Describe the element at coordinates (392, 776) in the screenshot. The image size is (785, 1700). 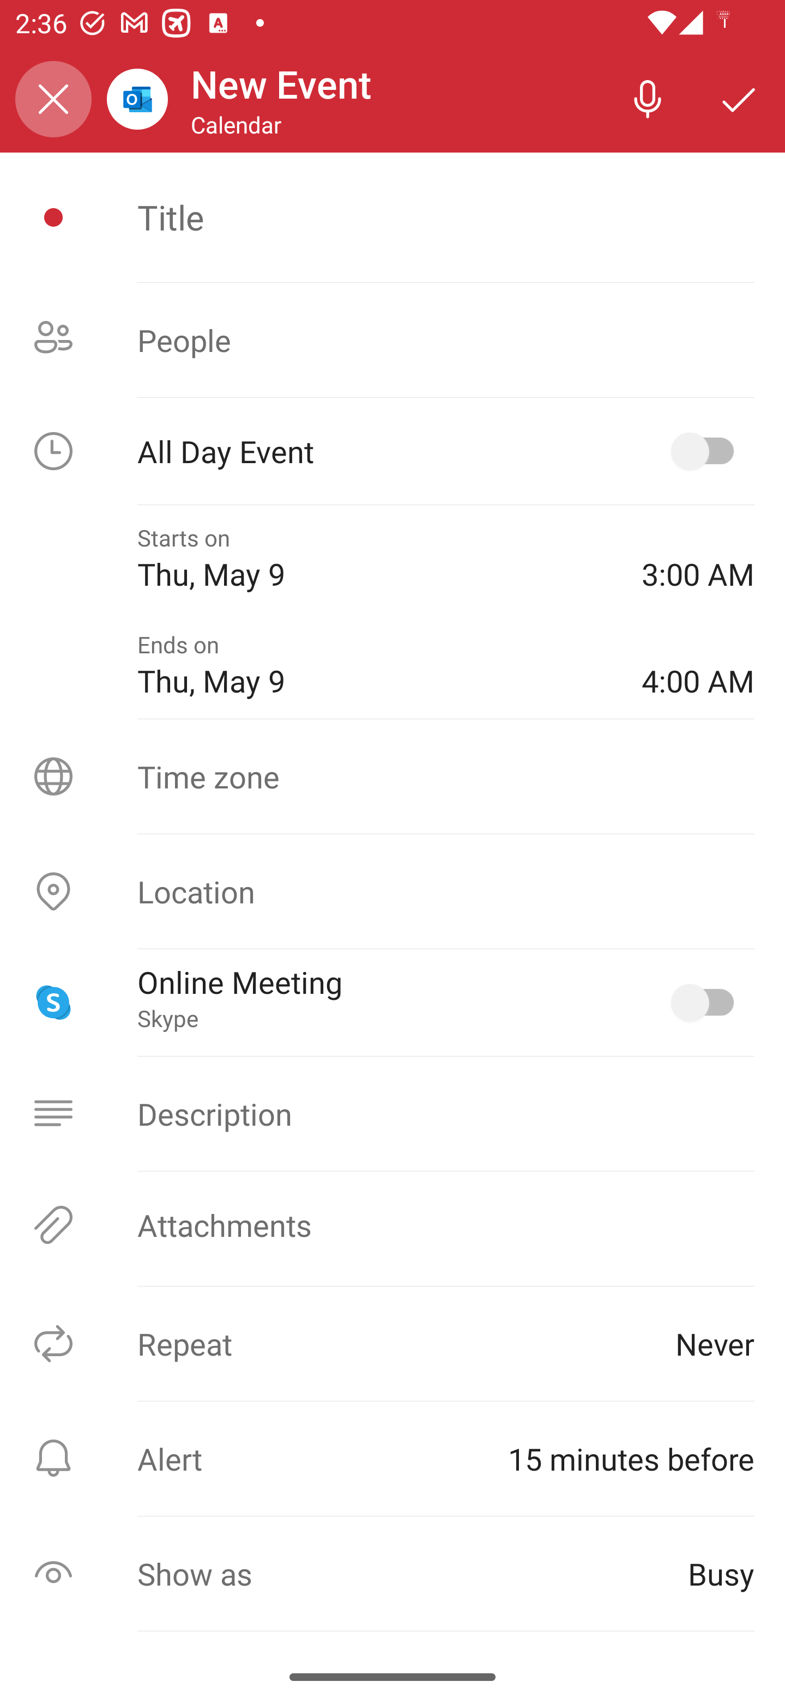
I see `Time zone` at that location.